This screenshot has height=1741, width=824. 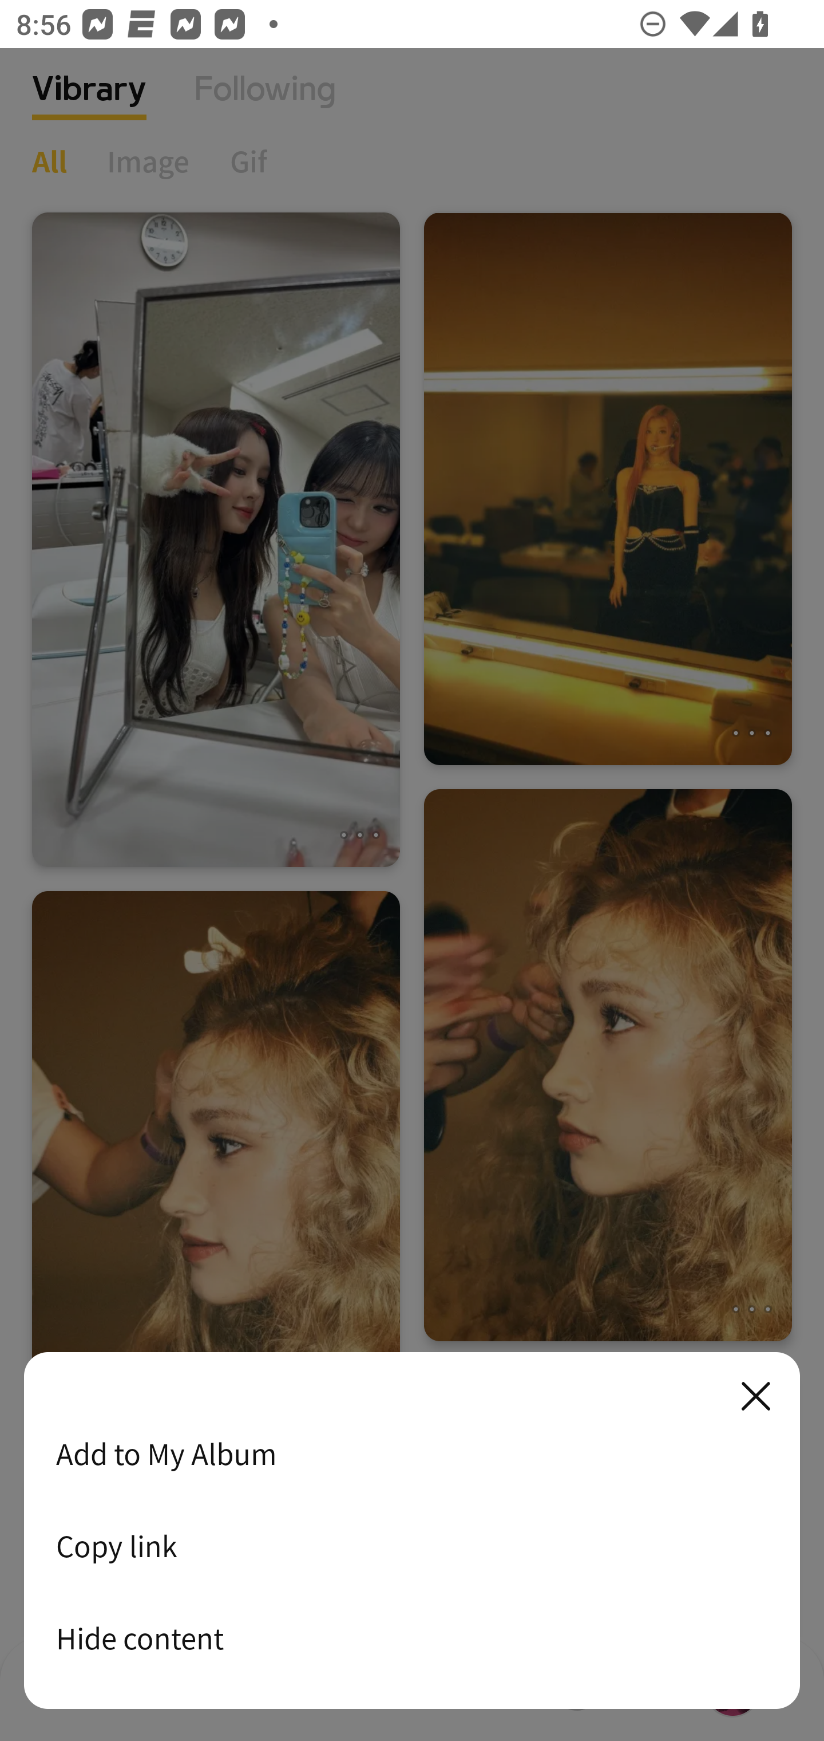 I want to click on Hide content, so click(x=412, y=1638).